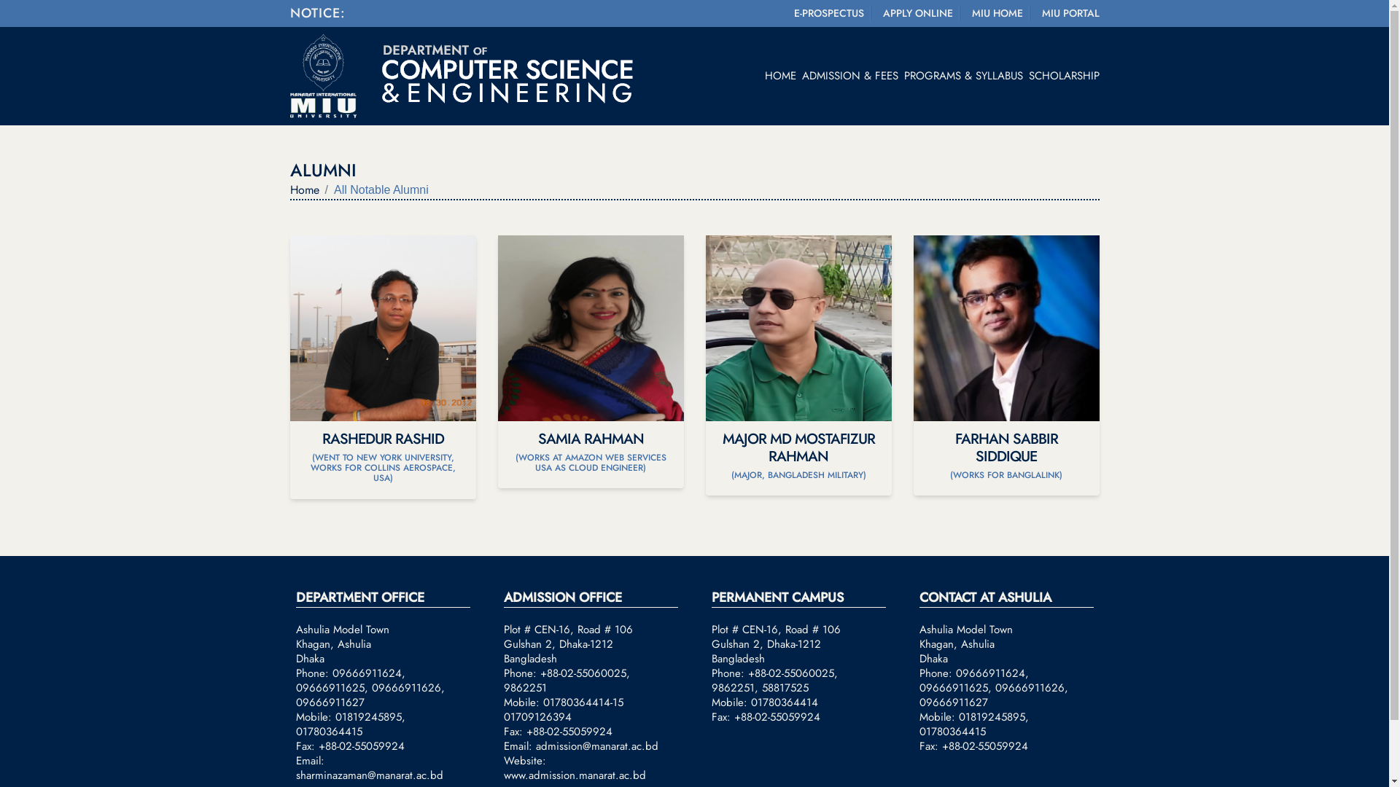  I want to click on MAJOR MD MOSTAFIZUR RAHMAN
(MAJOR, BANGLADESH MILITARY), so click(799, 366).